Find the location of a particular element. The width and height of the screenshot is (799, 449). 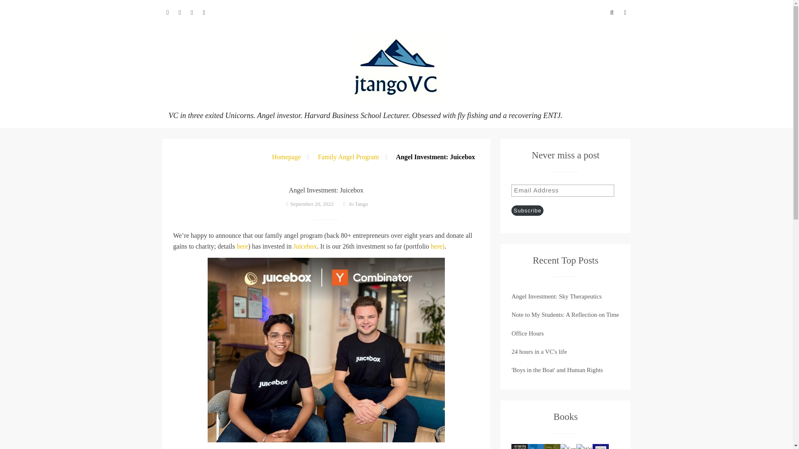

Homepage is located at coordinates (286, 157).